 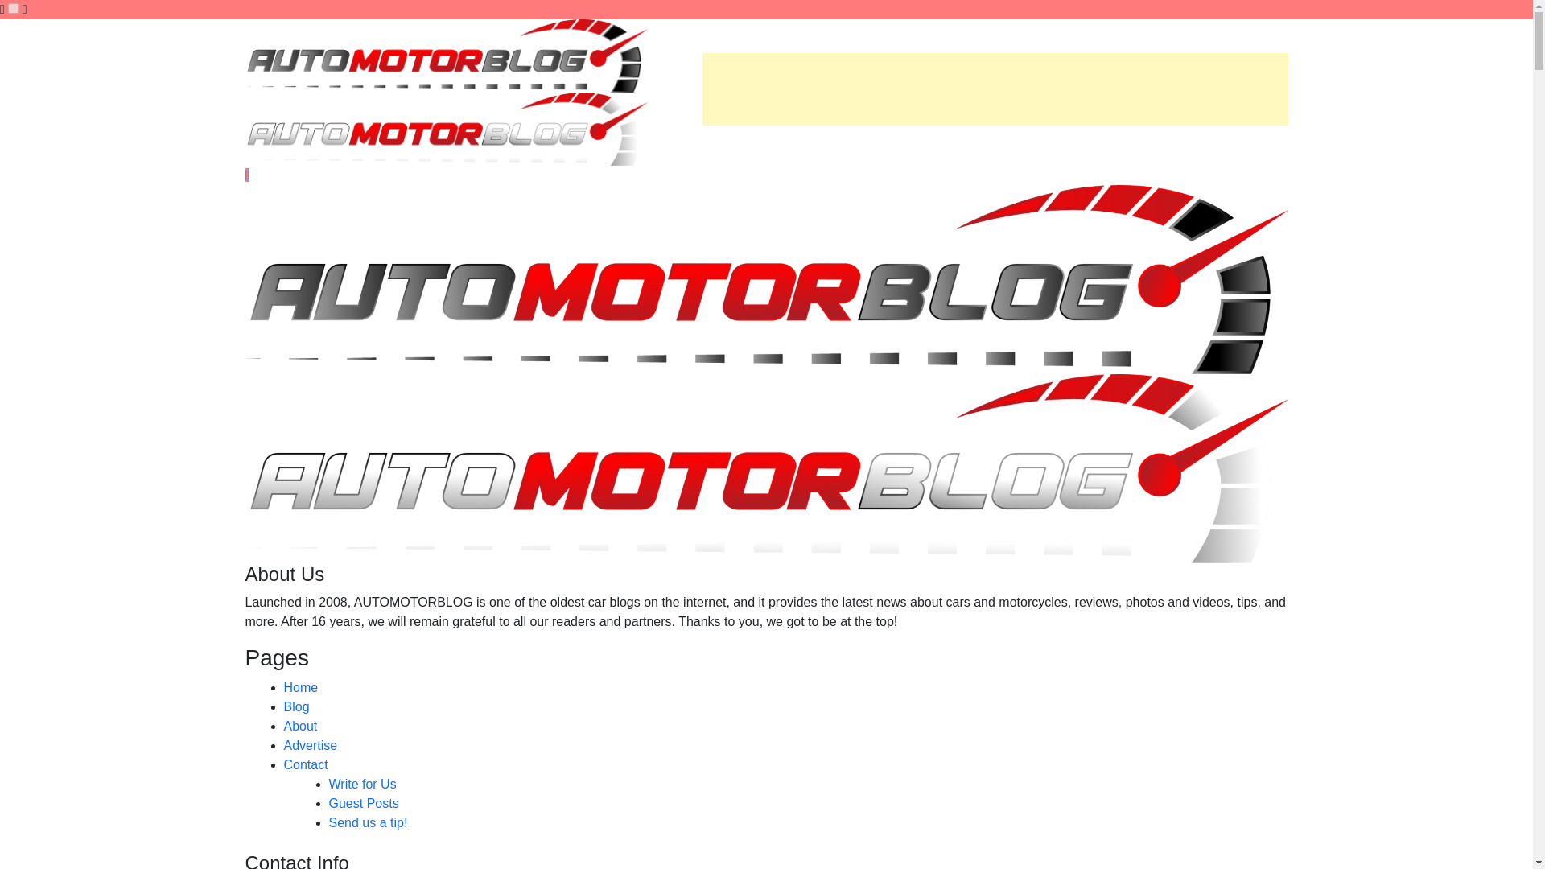 What do you see at coordinates (299, 726) in the screenshot?
I see `About` at bounding box center [299, 726].